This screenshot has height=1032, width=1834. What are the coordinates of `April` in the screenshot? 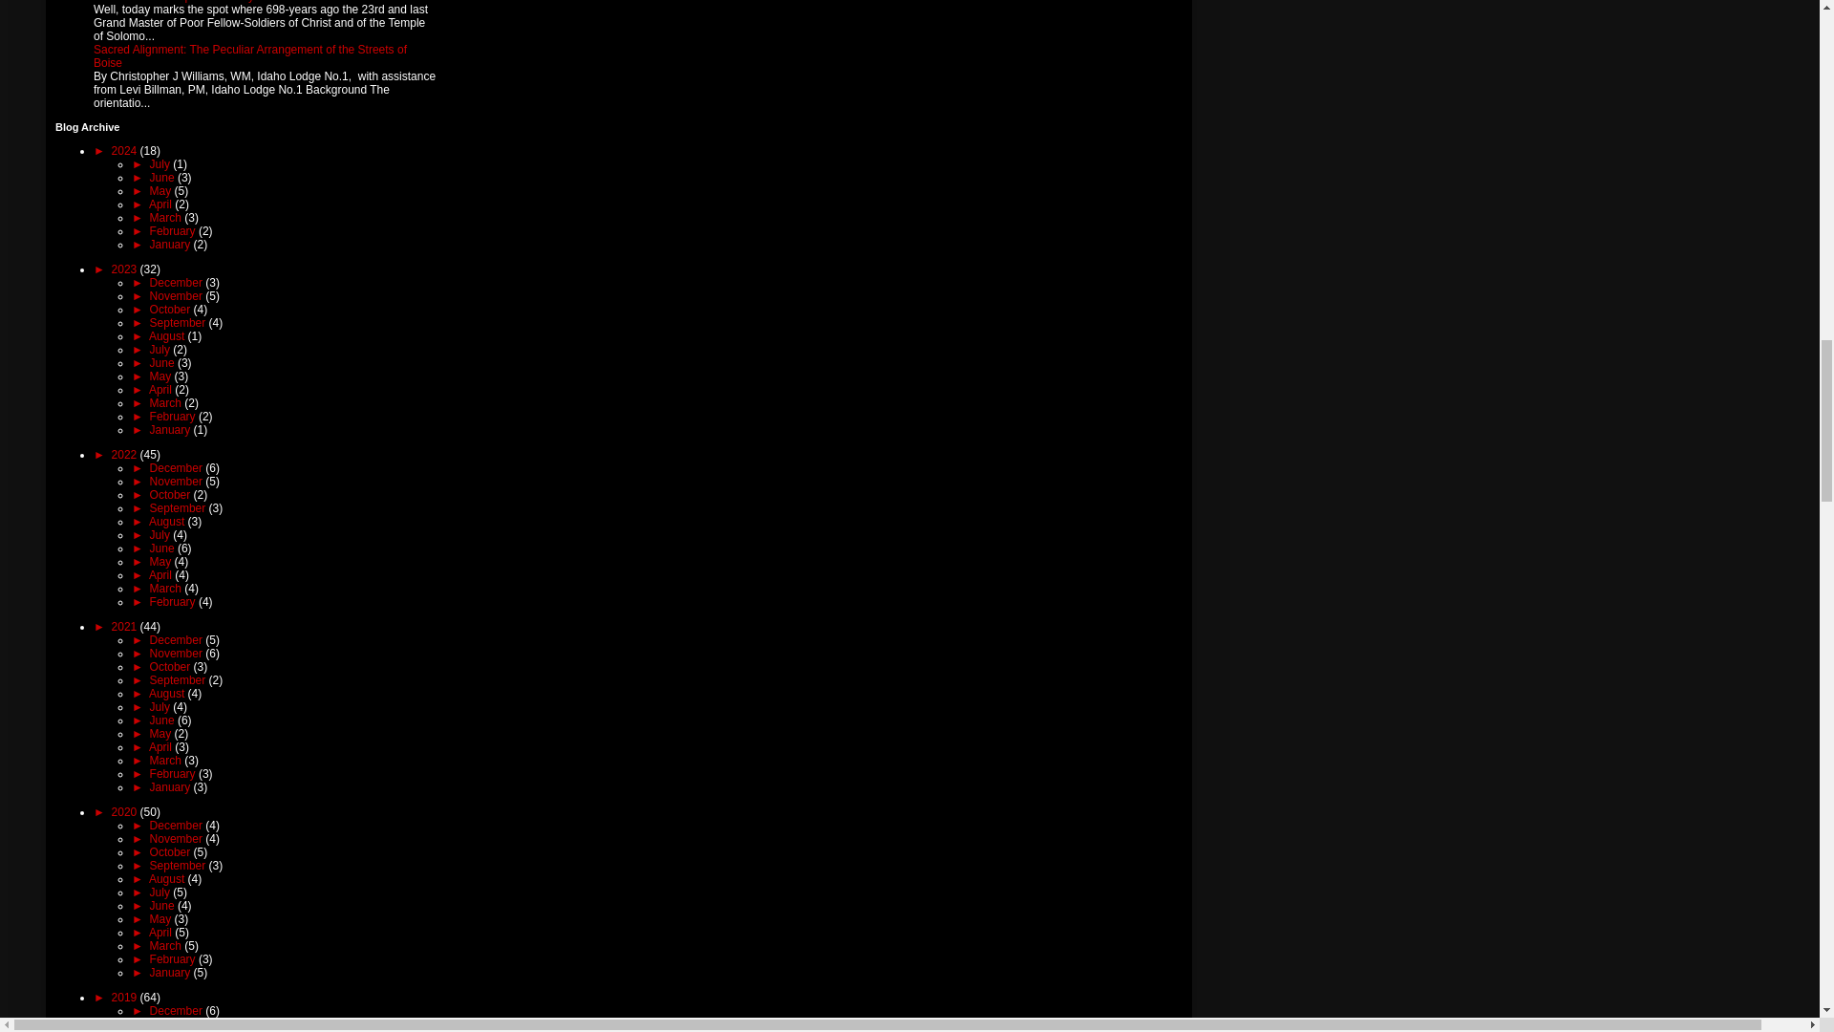 It's located at (160, 204).